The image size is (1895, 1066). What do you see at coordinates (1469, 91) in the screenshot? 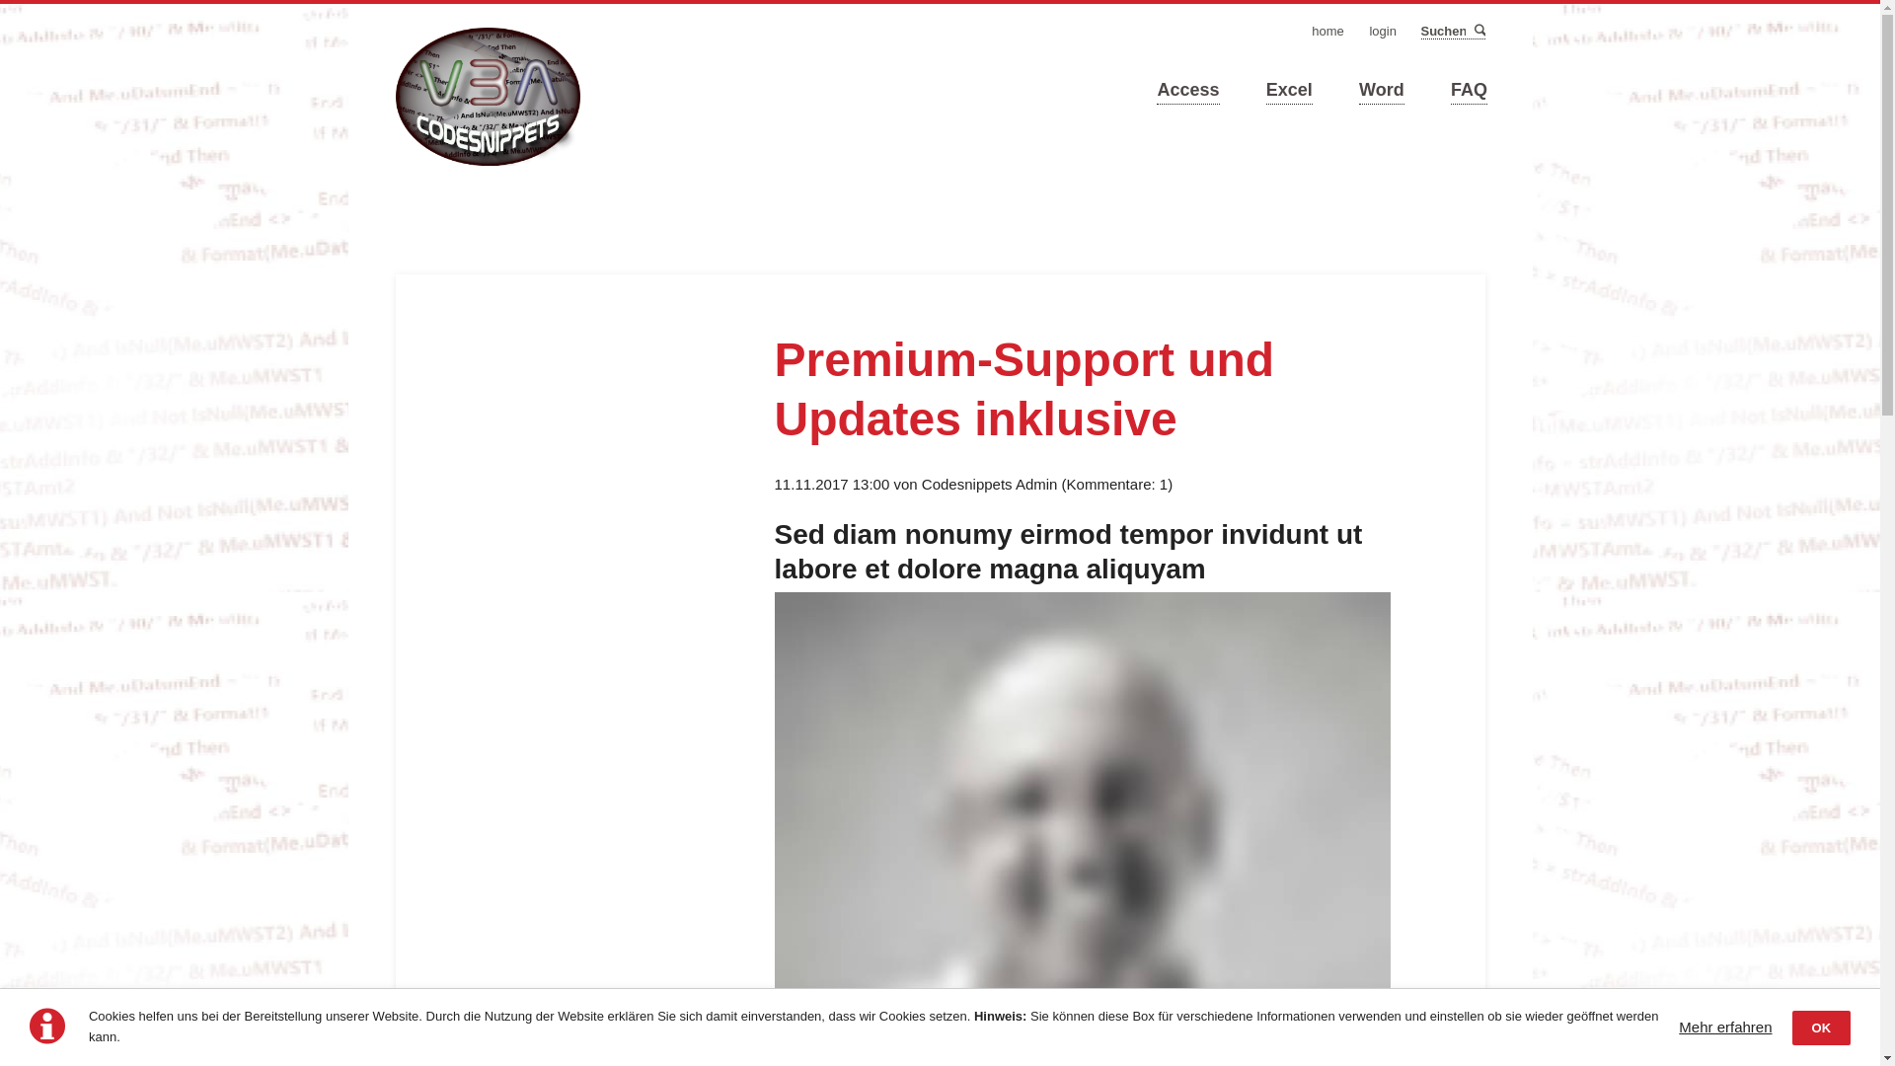
I see `FAQ` at bounding box center [1469, 91].